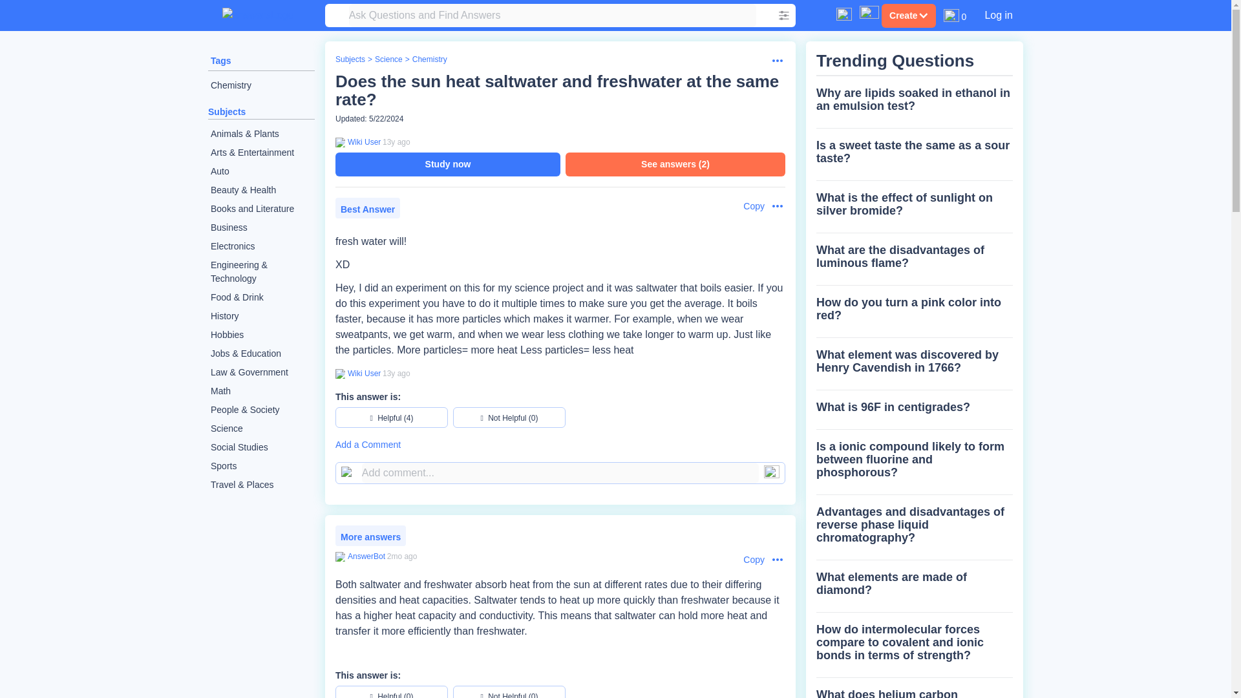  Describe the element at coordinates (227, 112) in the screenshot. I see `Subjects` at that location.